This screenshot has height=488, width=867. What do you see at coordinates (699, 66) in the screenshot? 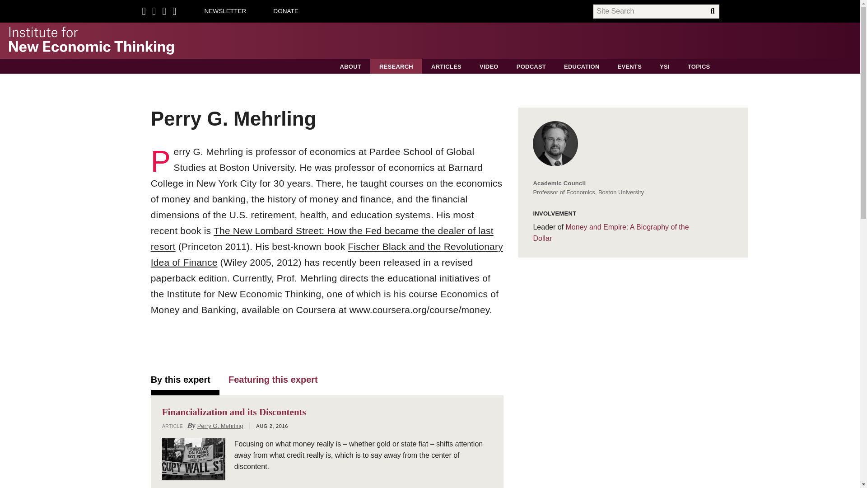
I see `TOPICS` at bounding box center [699, 66].